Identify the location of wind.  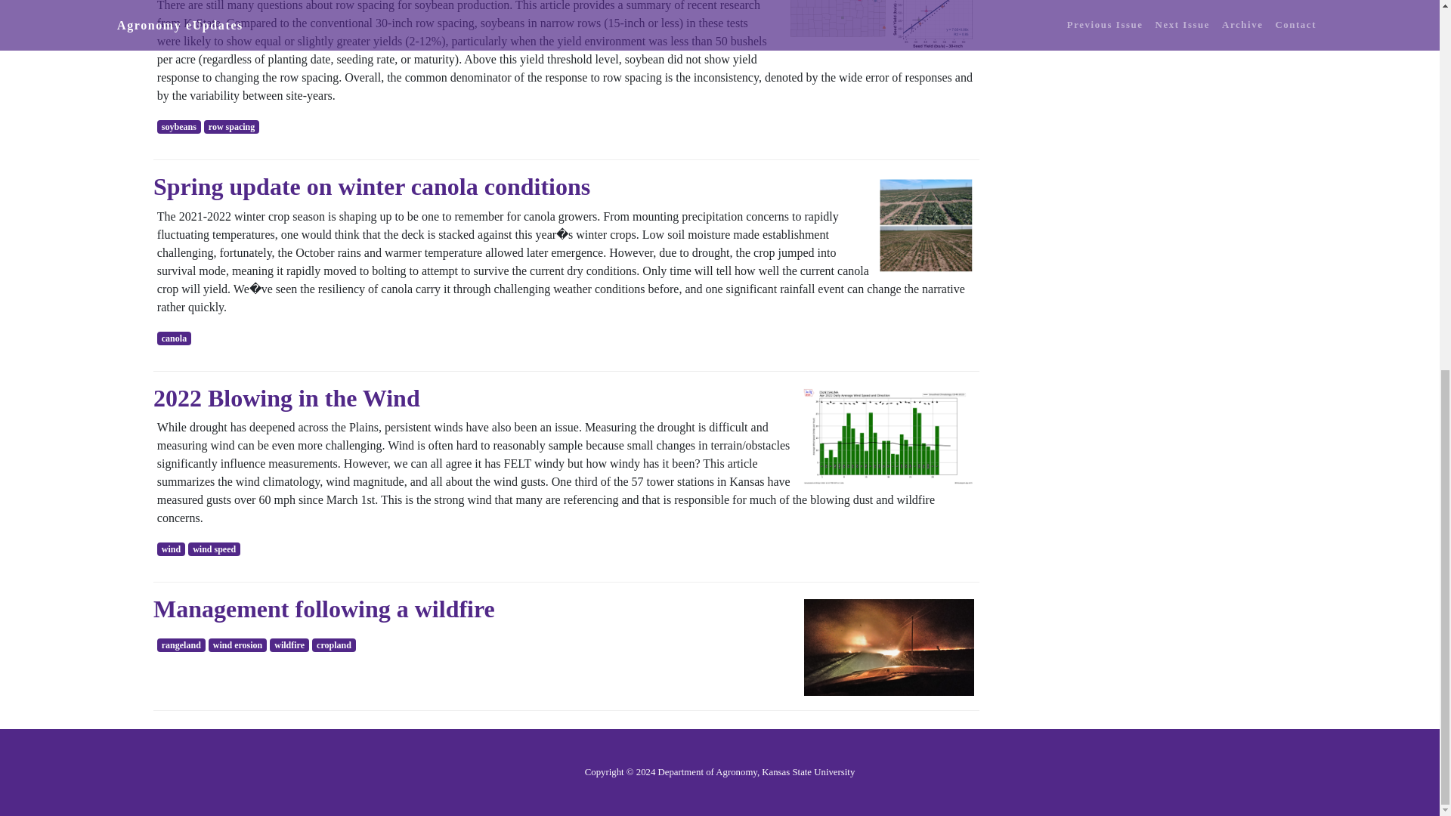
(171, 549).